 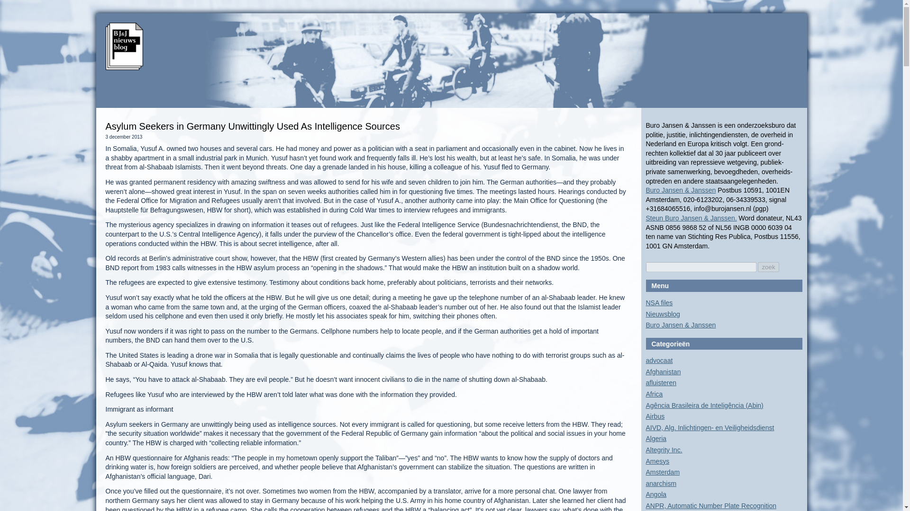 What do you see at coordinates (663, 472) in the screenshot?
I see `Amsterdam` at bounding box center [663, 472].